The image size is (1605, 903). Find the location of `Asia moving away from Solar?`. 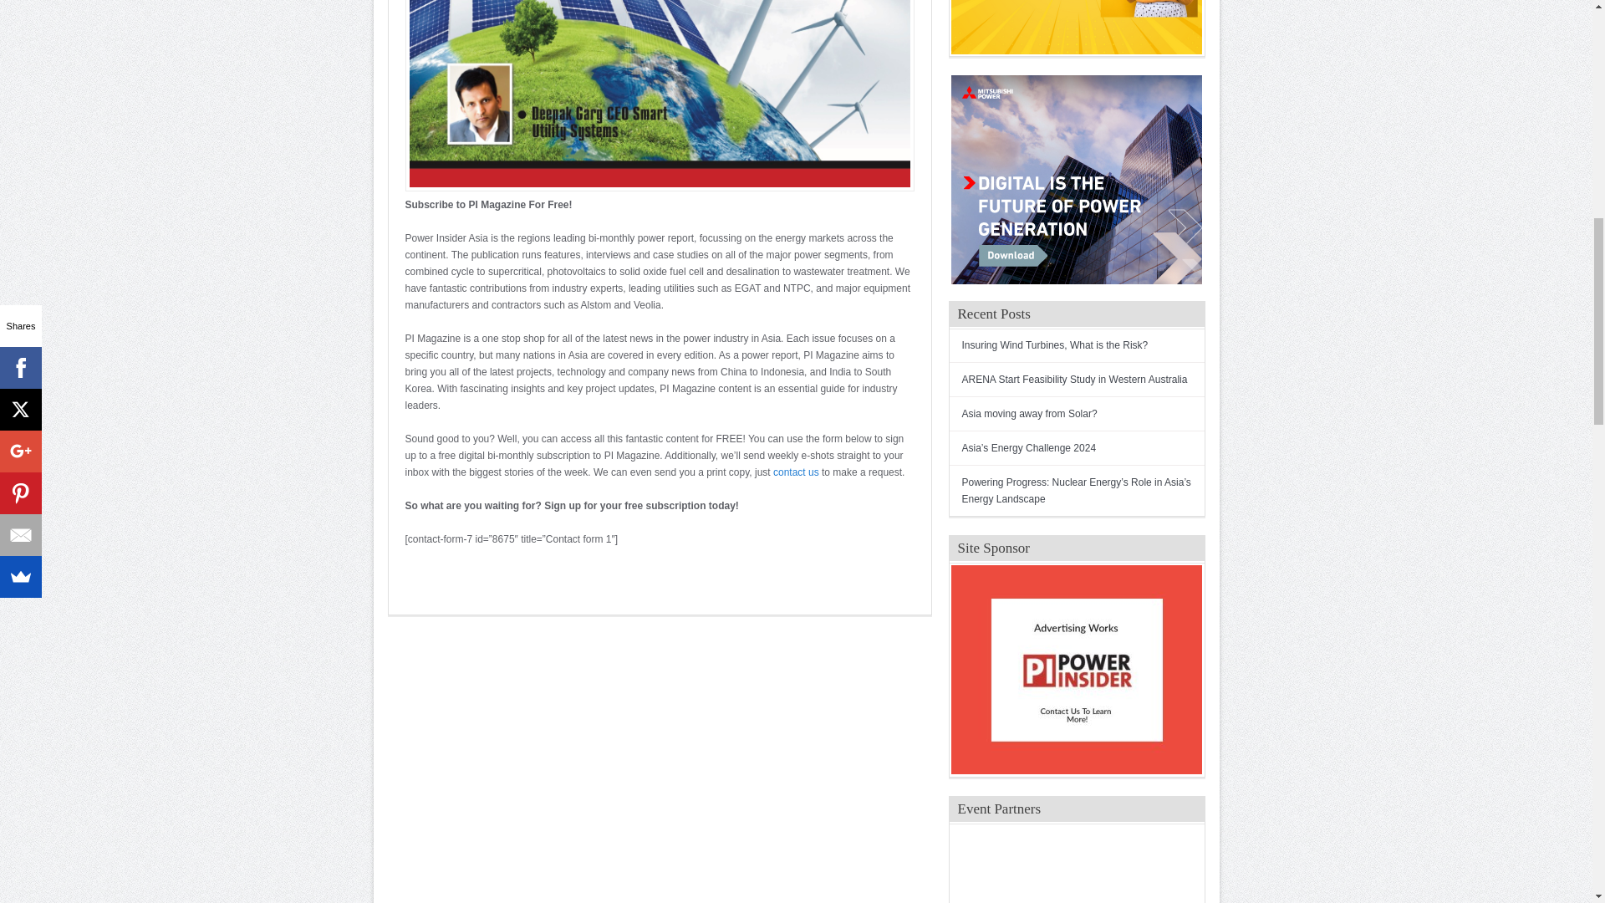

Asia moving away from Solar? is located at coordinates (1028, 414).